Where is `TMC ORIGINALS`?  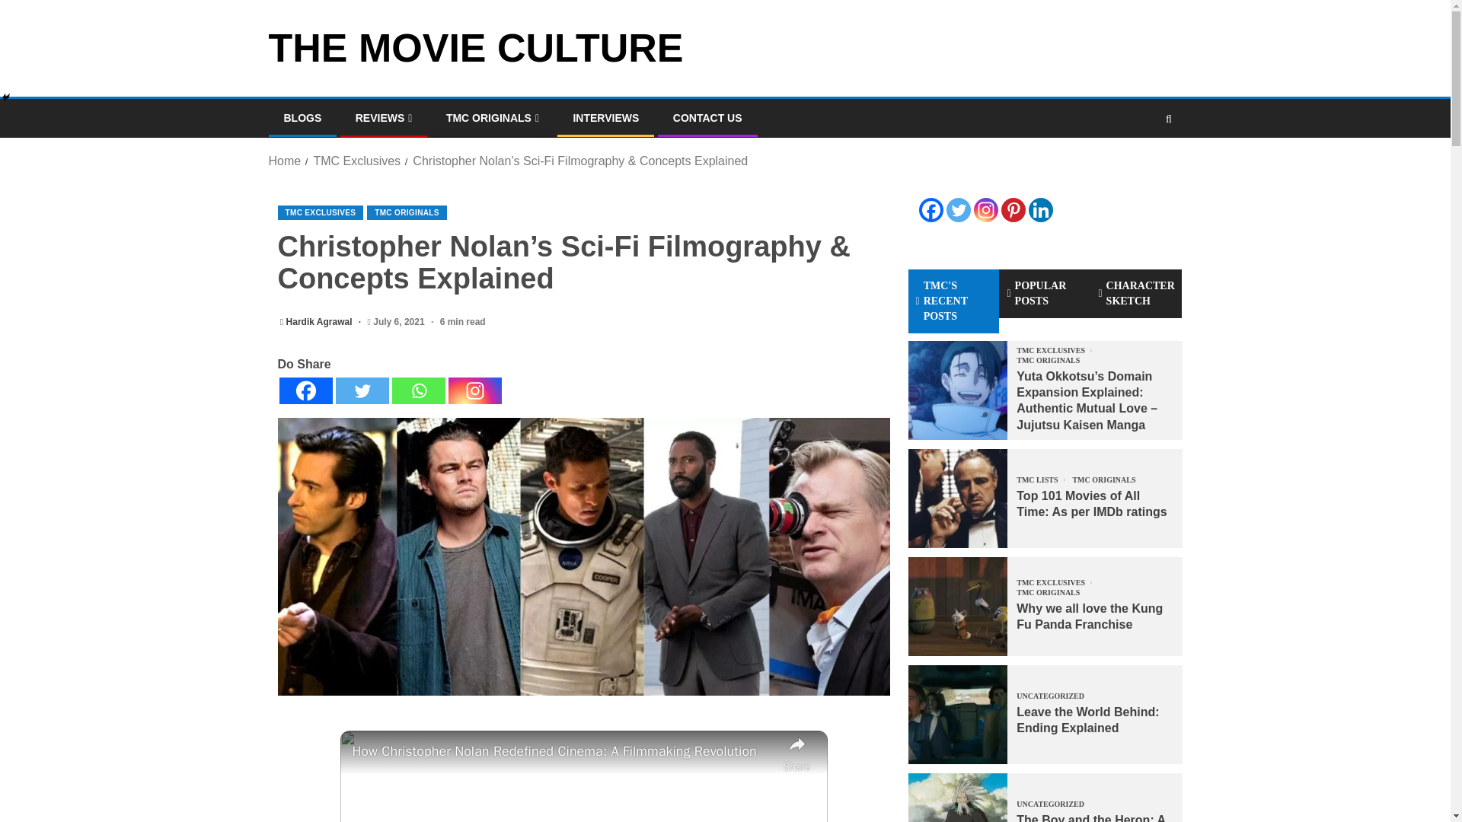 TMC ORIGINALS is located at coordinates (407, 213).